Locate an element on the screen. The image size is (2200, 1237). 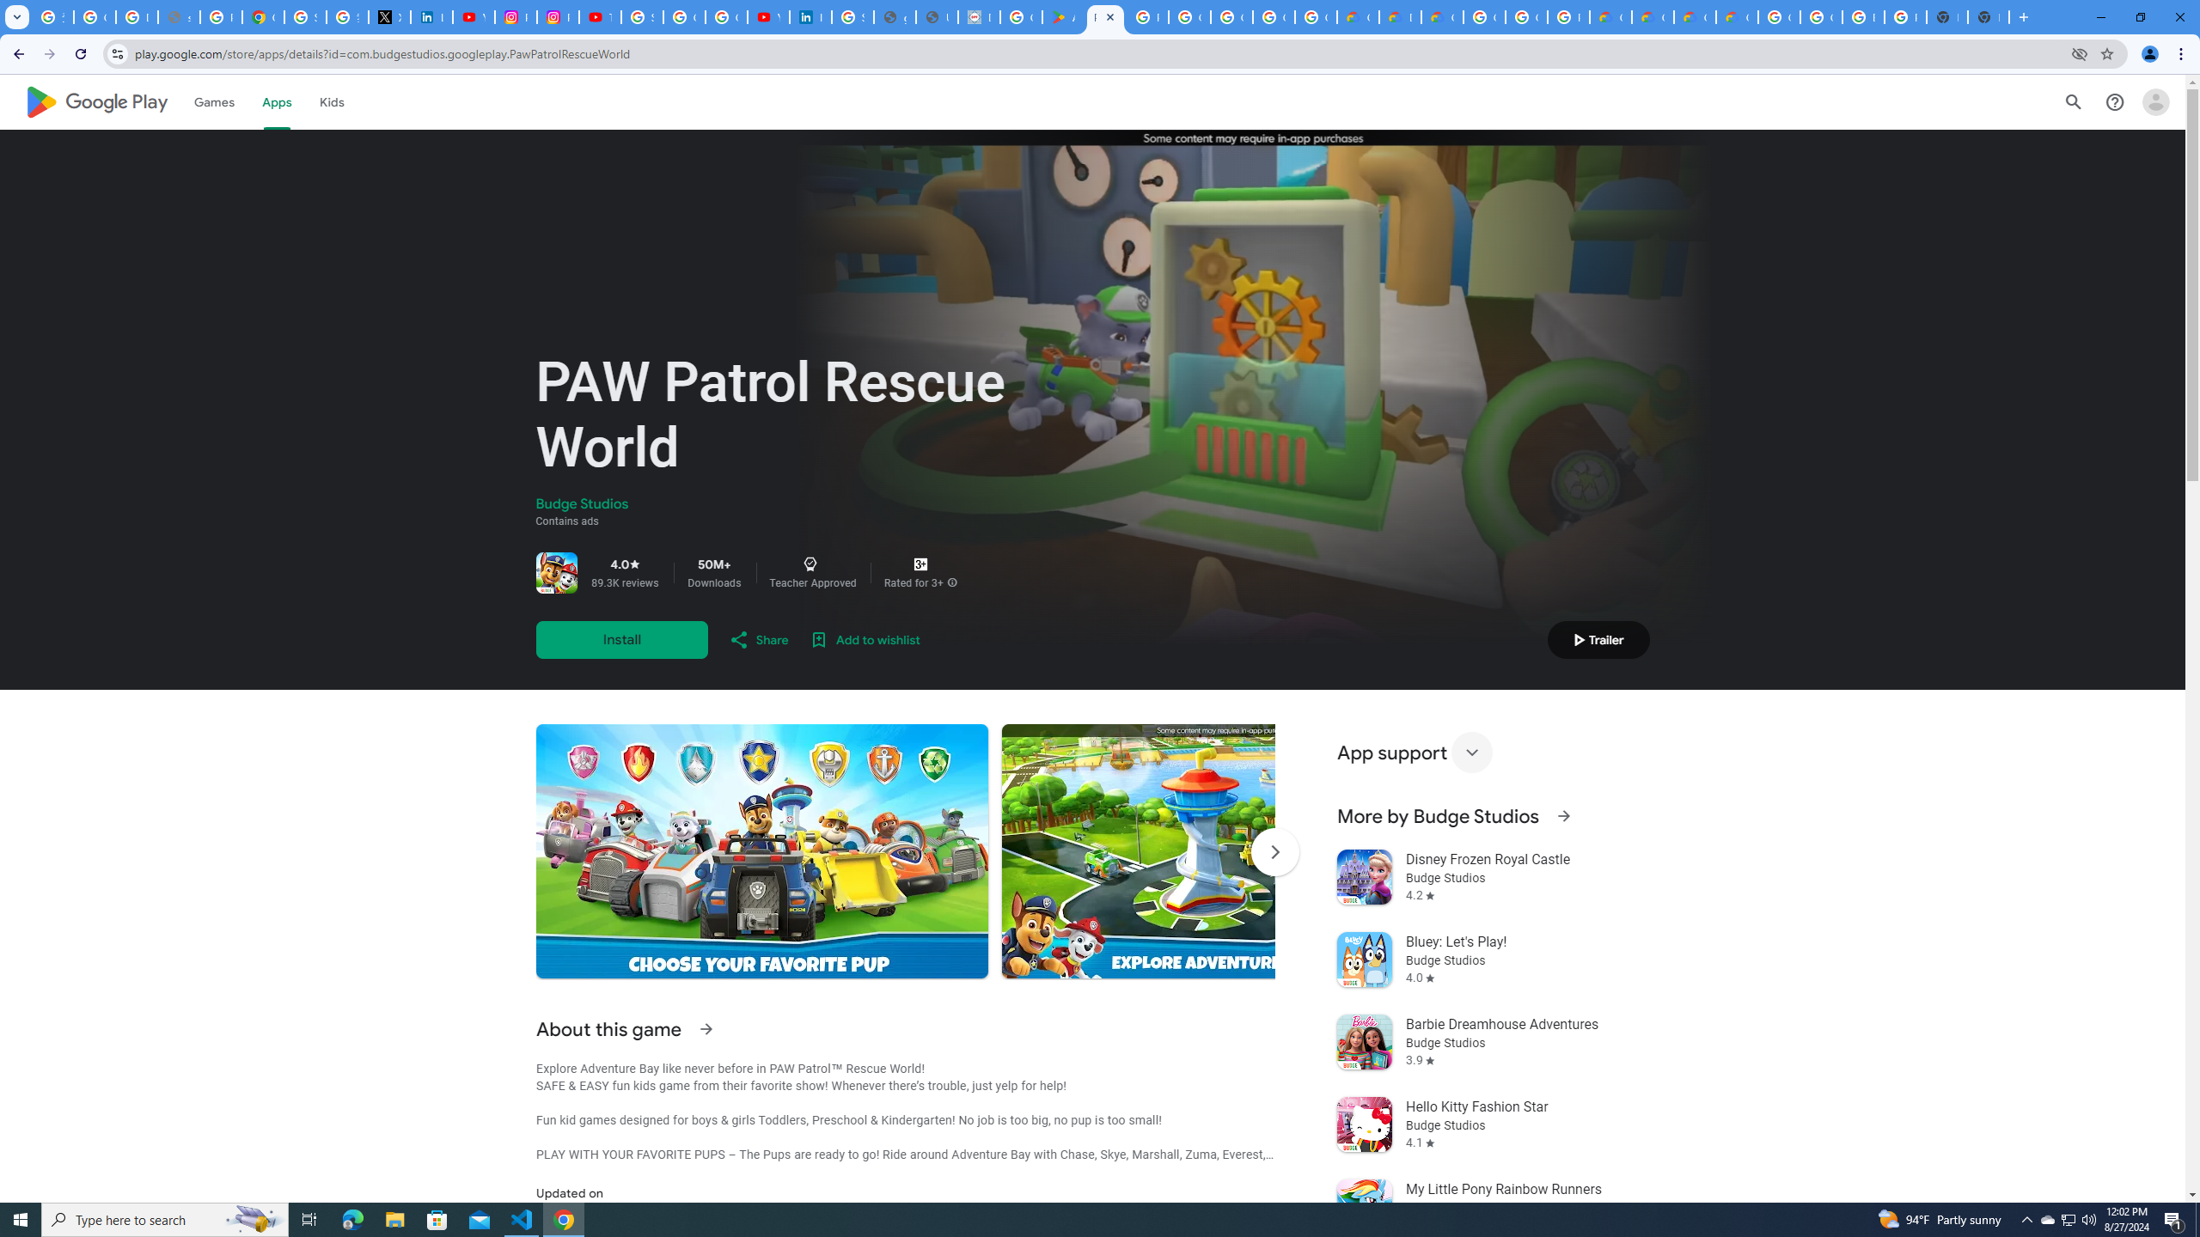
Sign in - Google Accounts is located at coordinates (642, 17).